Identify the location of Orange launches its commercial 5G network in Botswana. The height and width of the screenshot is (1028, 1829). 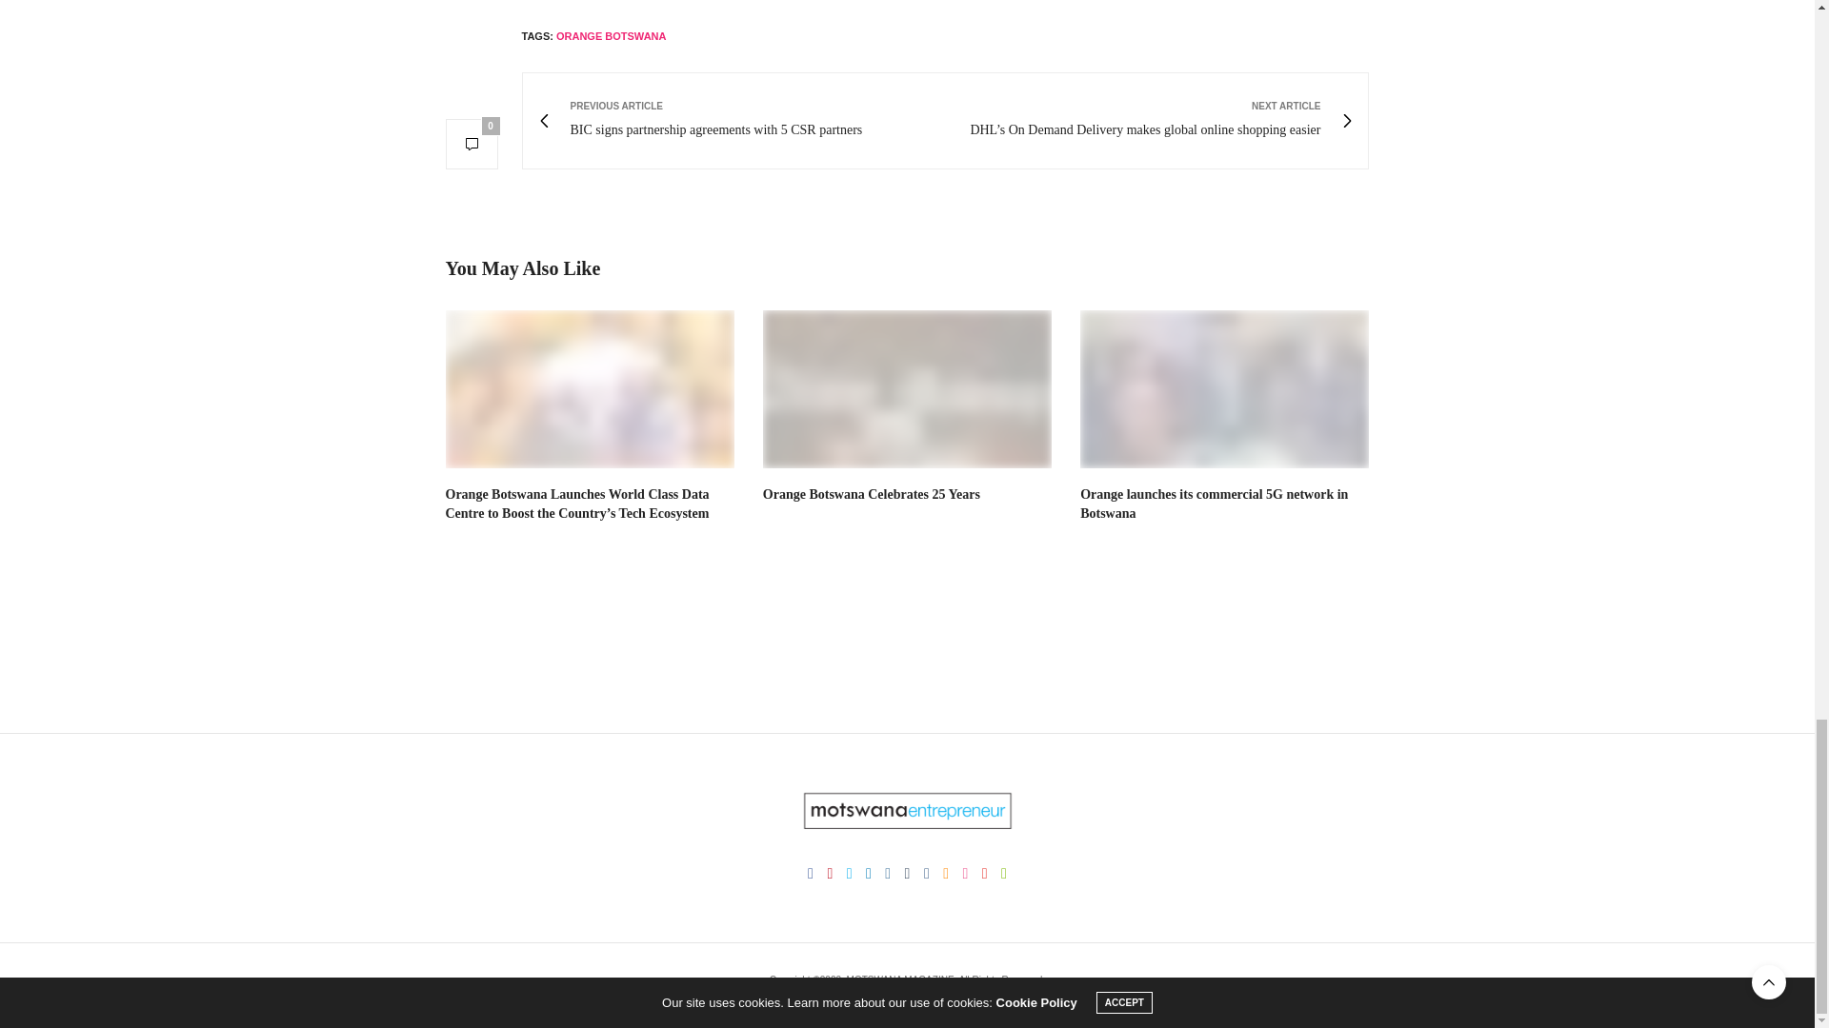
(1214, 503).